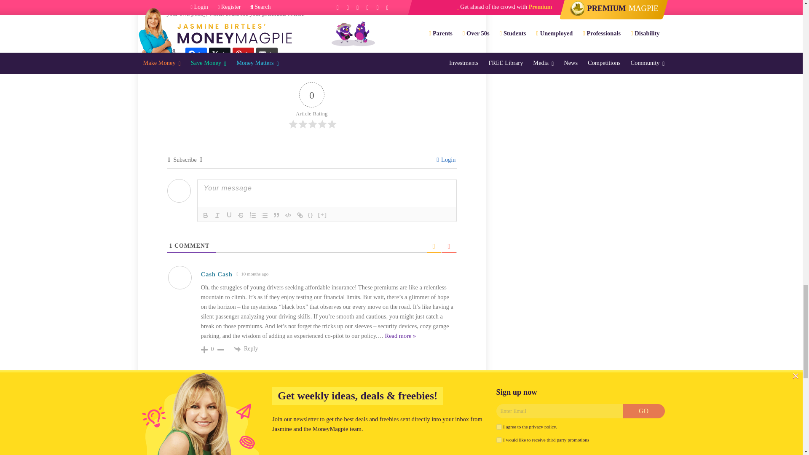 The image size is (809, 455). What do you see at coordinates (220, 54) in the screenshot?
I see `Share on Twitter` at bounding box center [220, 54].